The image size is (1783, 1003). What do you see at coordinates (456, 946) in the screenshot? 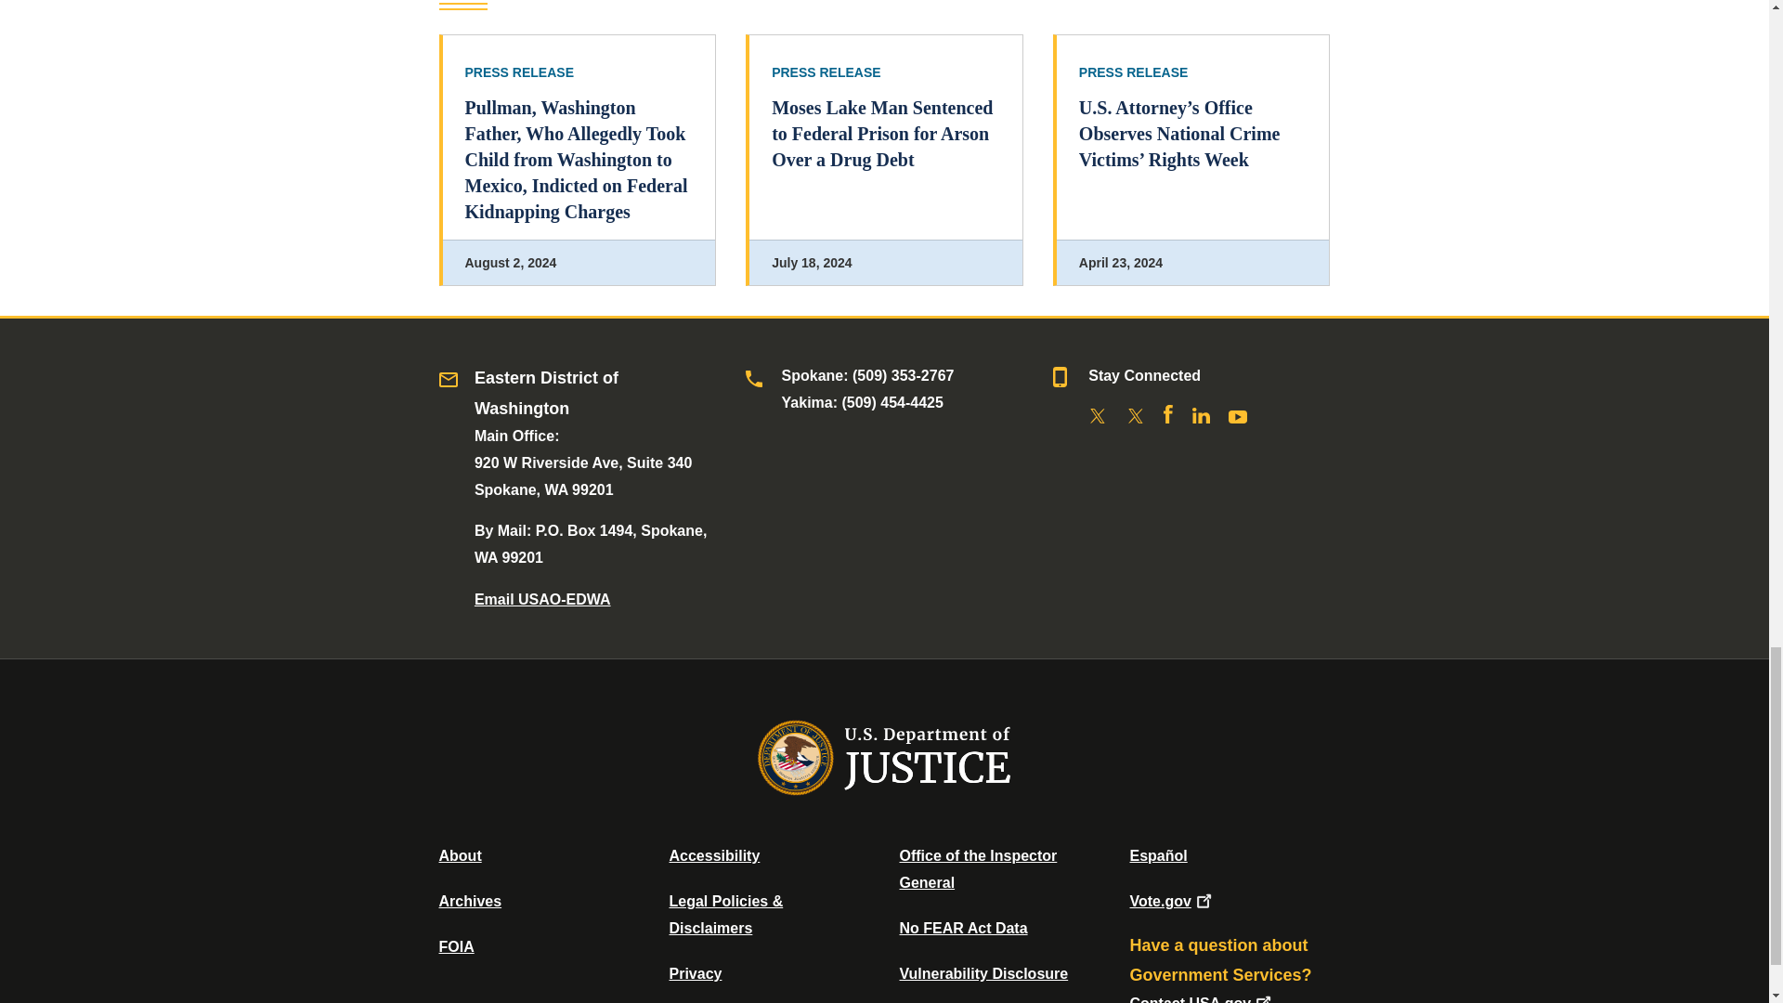
I see `Office of Information Policy` at bounding box center [456, 946].